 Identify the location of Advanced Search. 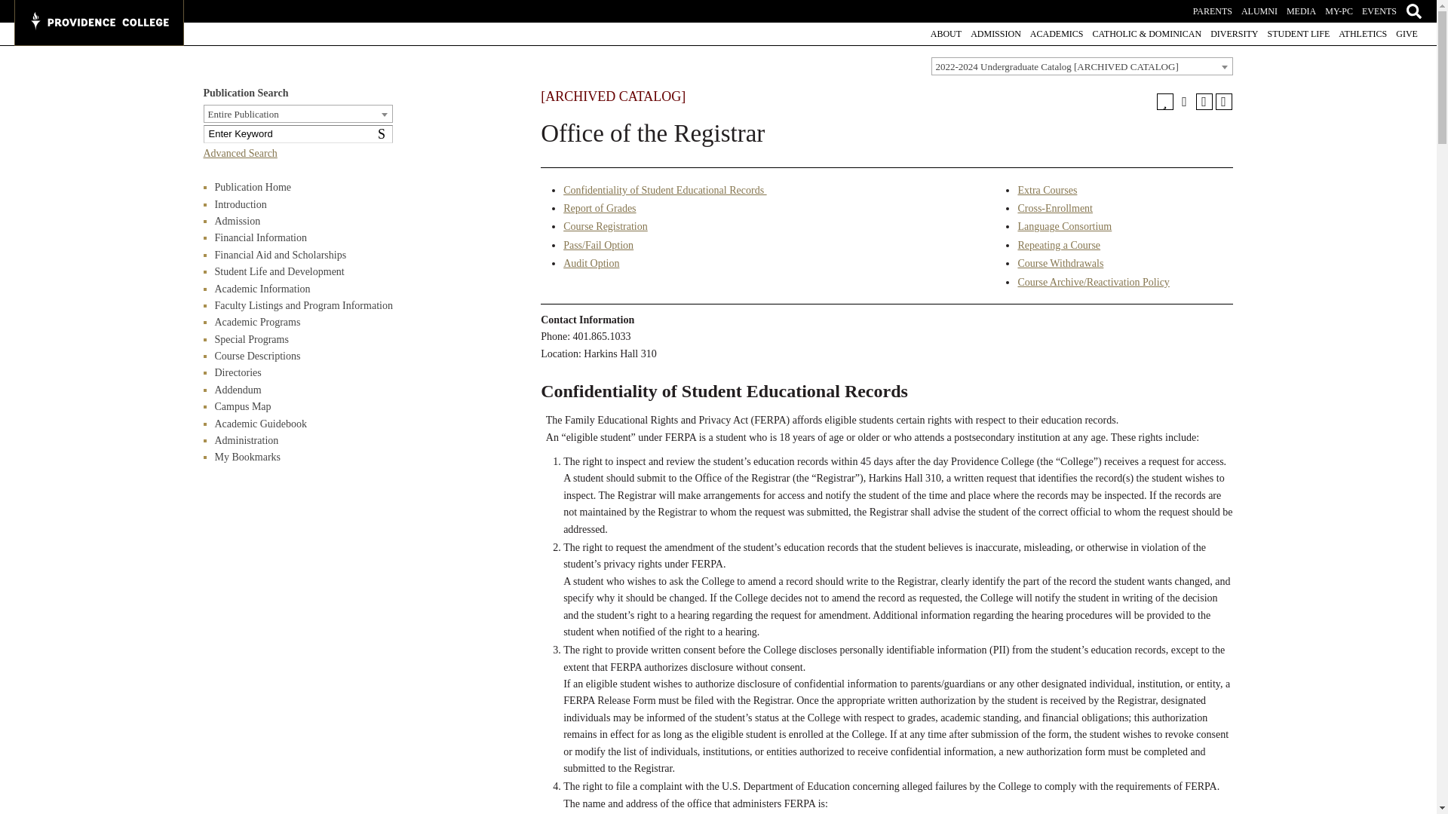
(241, 152).